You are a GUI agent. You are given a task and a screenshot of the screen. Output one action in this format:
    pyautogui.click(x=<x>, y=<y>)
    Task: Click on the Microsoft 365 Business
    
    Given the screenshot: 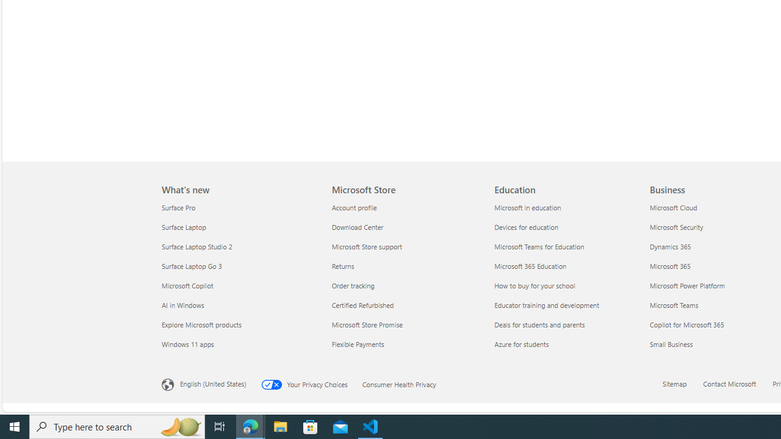 What is the action you would take?
    pyautogui.click(x=669, y=266)
    